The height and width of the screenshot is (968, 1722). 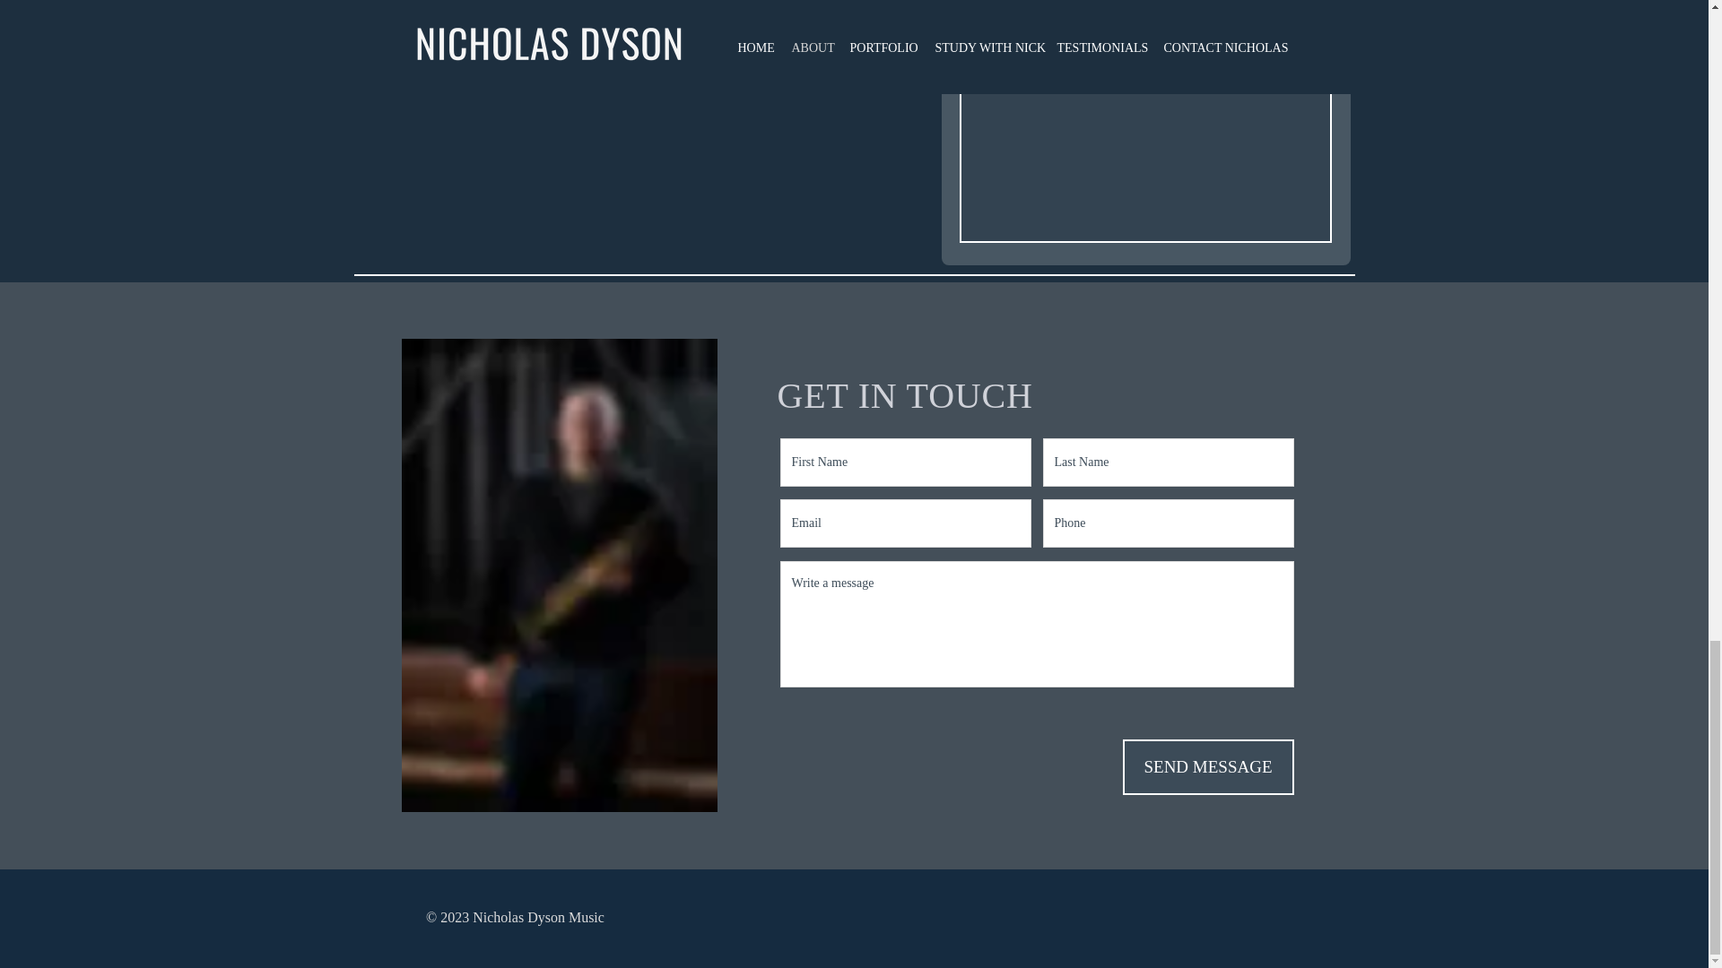 I want to click on VIEW PORTFOLIO, so click(x=1159, y=523).